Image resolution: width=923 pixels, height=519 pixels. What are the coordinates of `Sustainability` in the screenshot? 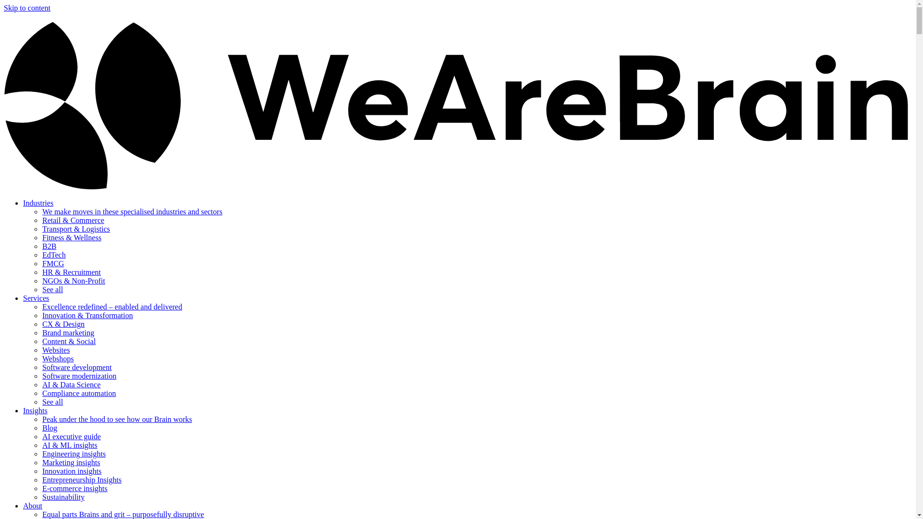 It's located at (63, 497).